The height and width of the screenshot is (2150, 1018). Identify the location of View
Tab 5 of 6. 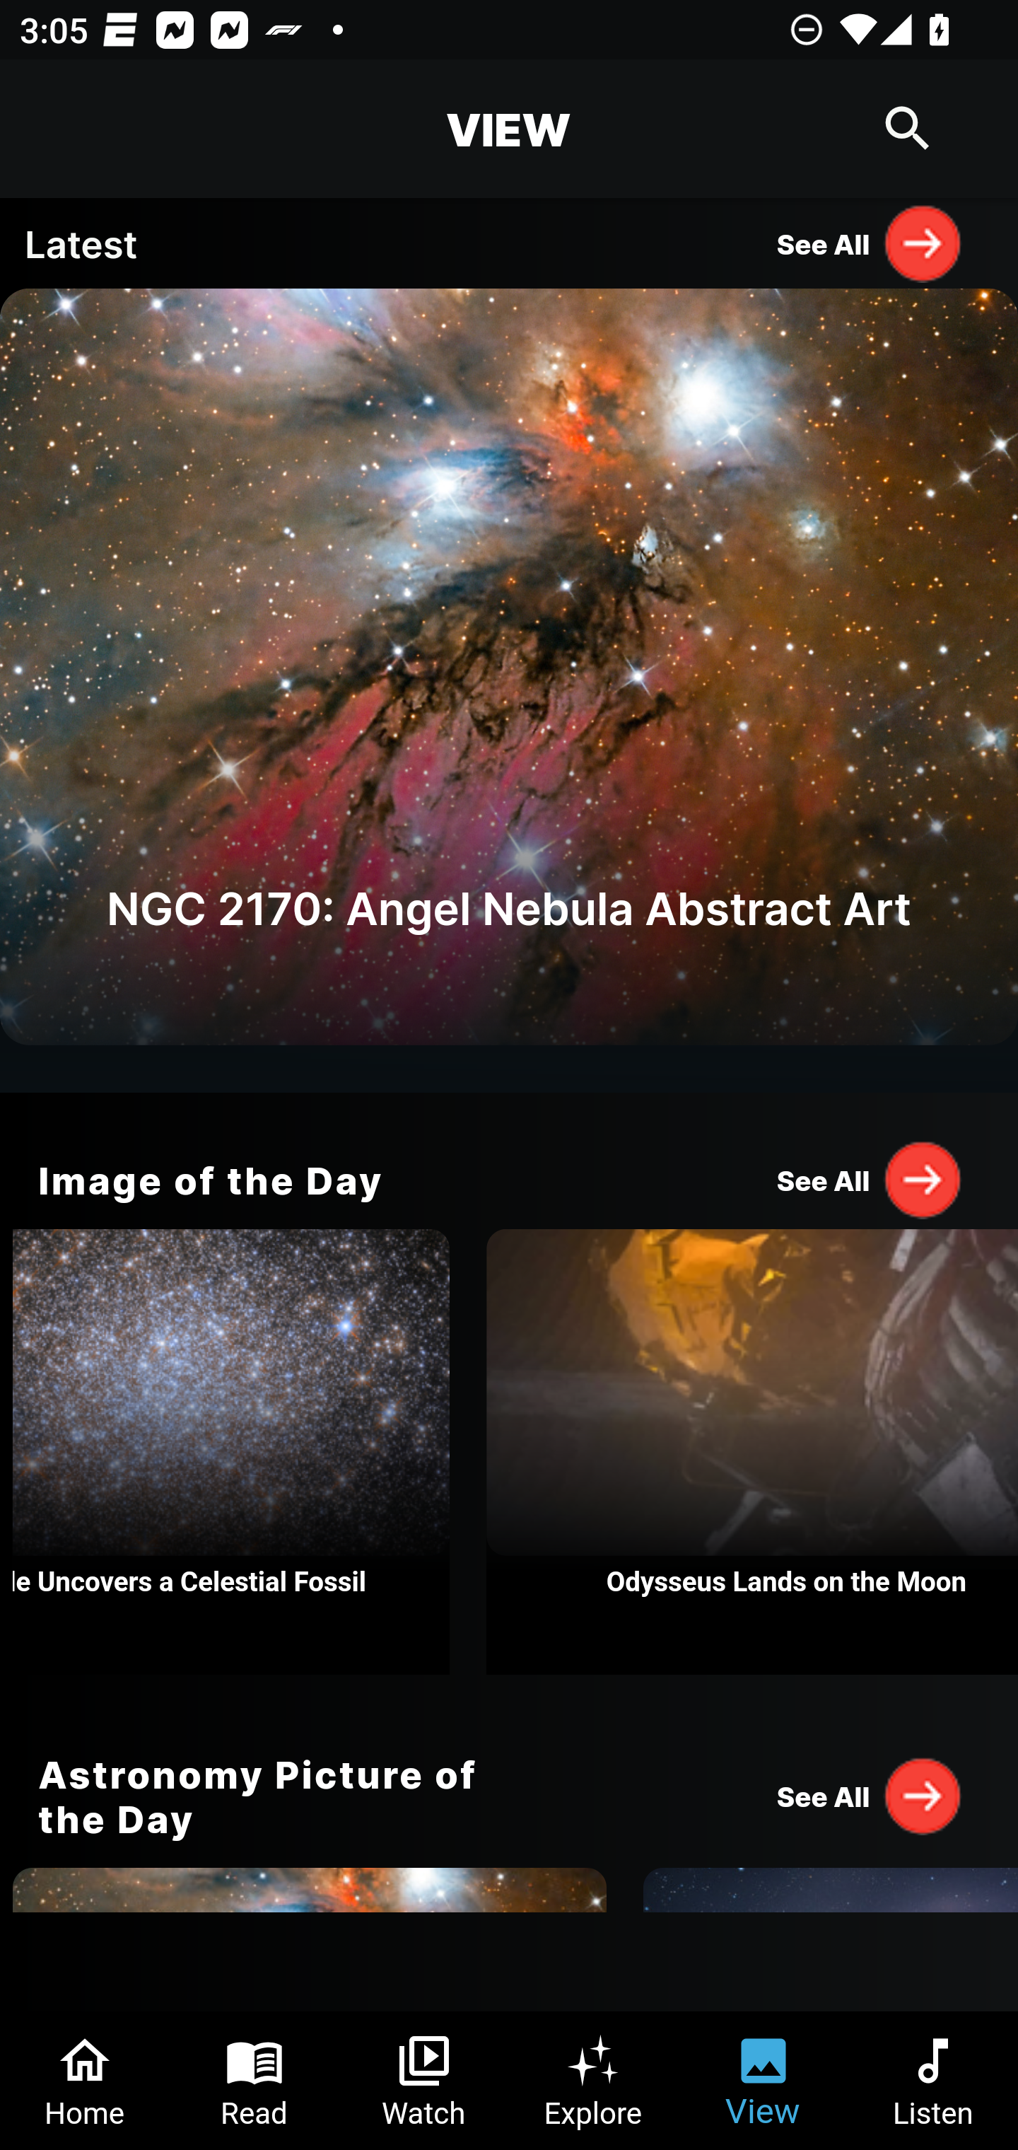
(763, 2081).